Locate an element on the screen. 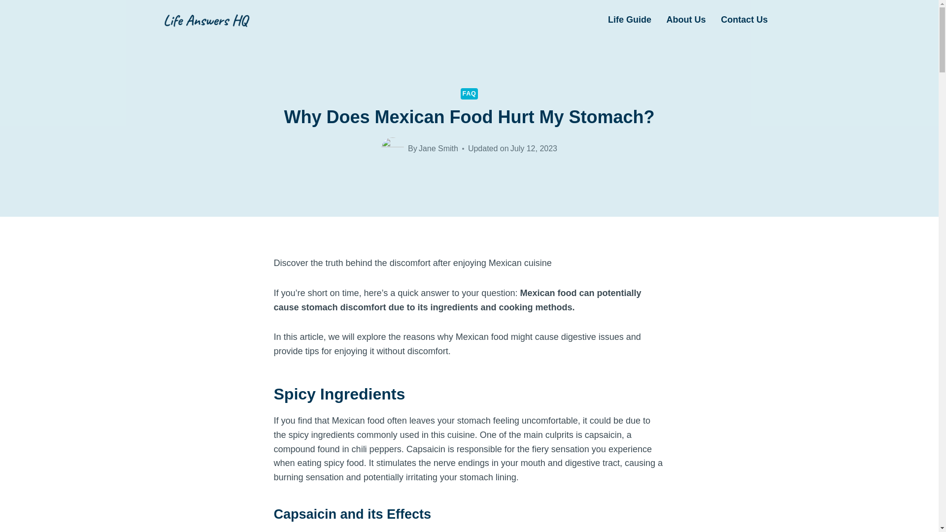 The height and width of the screenshot is (532, 946). Life Guide is located at coordinates (630, 20).